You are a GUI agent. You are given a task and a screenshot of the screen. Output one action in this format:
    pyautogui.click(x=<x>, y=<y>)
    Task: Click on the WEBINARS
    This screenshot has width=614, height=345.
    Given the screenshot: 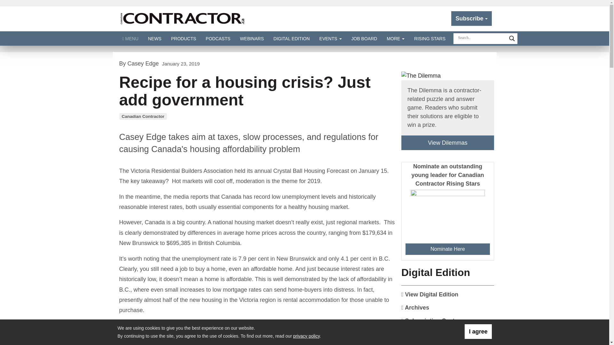 What is the action you would take?
    pyautogui.click(x=252, y=38)
    